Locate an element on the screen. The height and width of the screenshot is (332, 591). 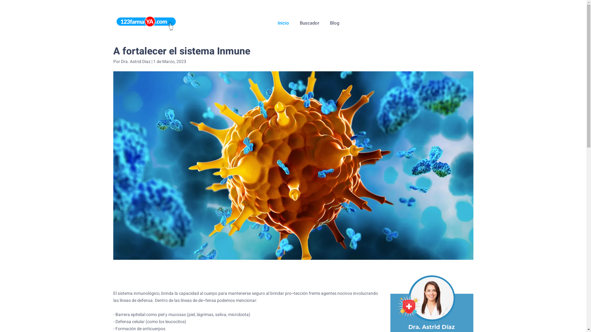
Blog is located at coordinates (335, 23).